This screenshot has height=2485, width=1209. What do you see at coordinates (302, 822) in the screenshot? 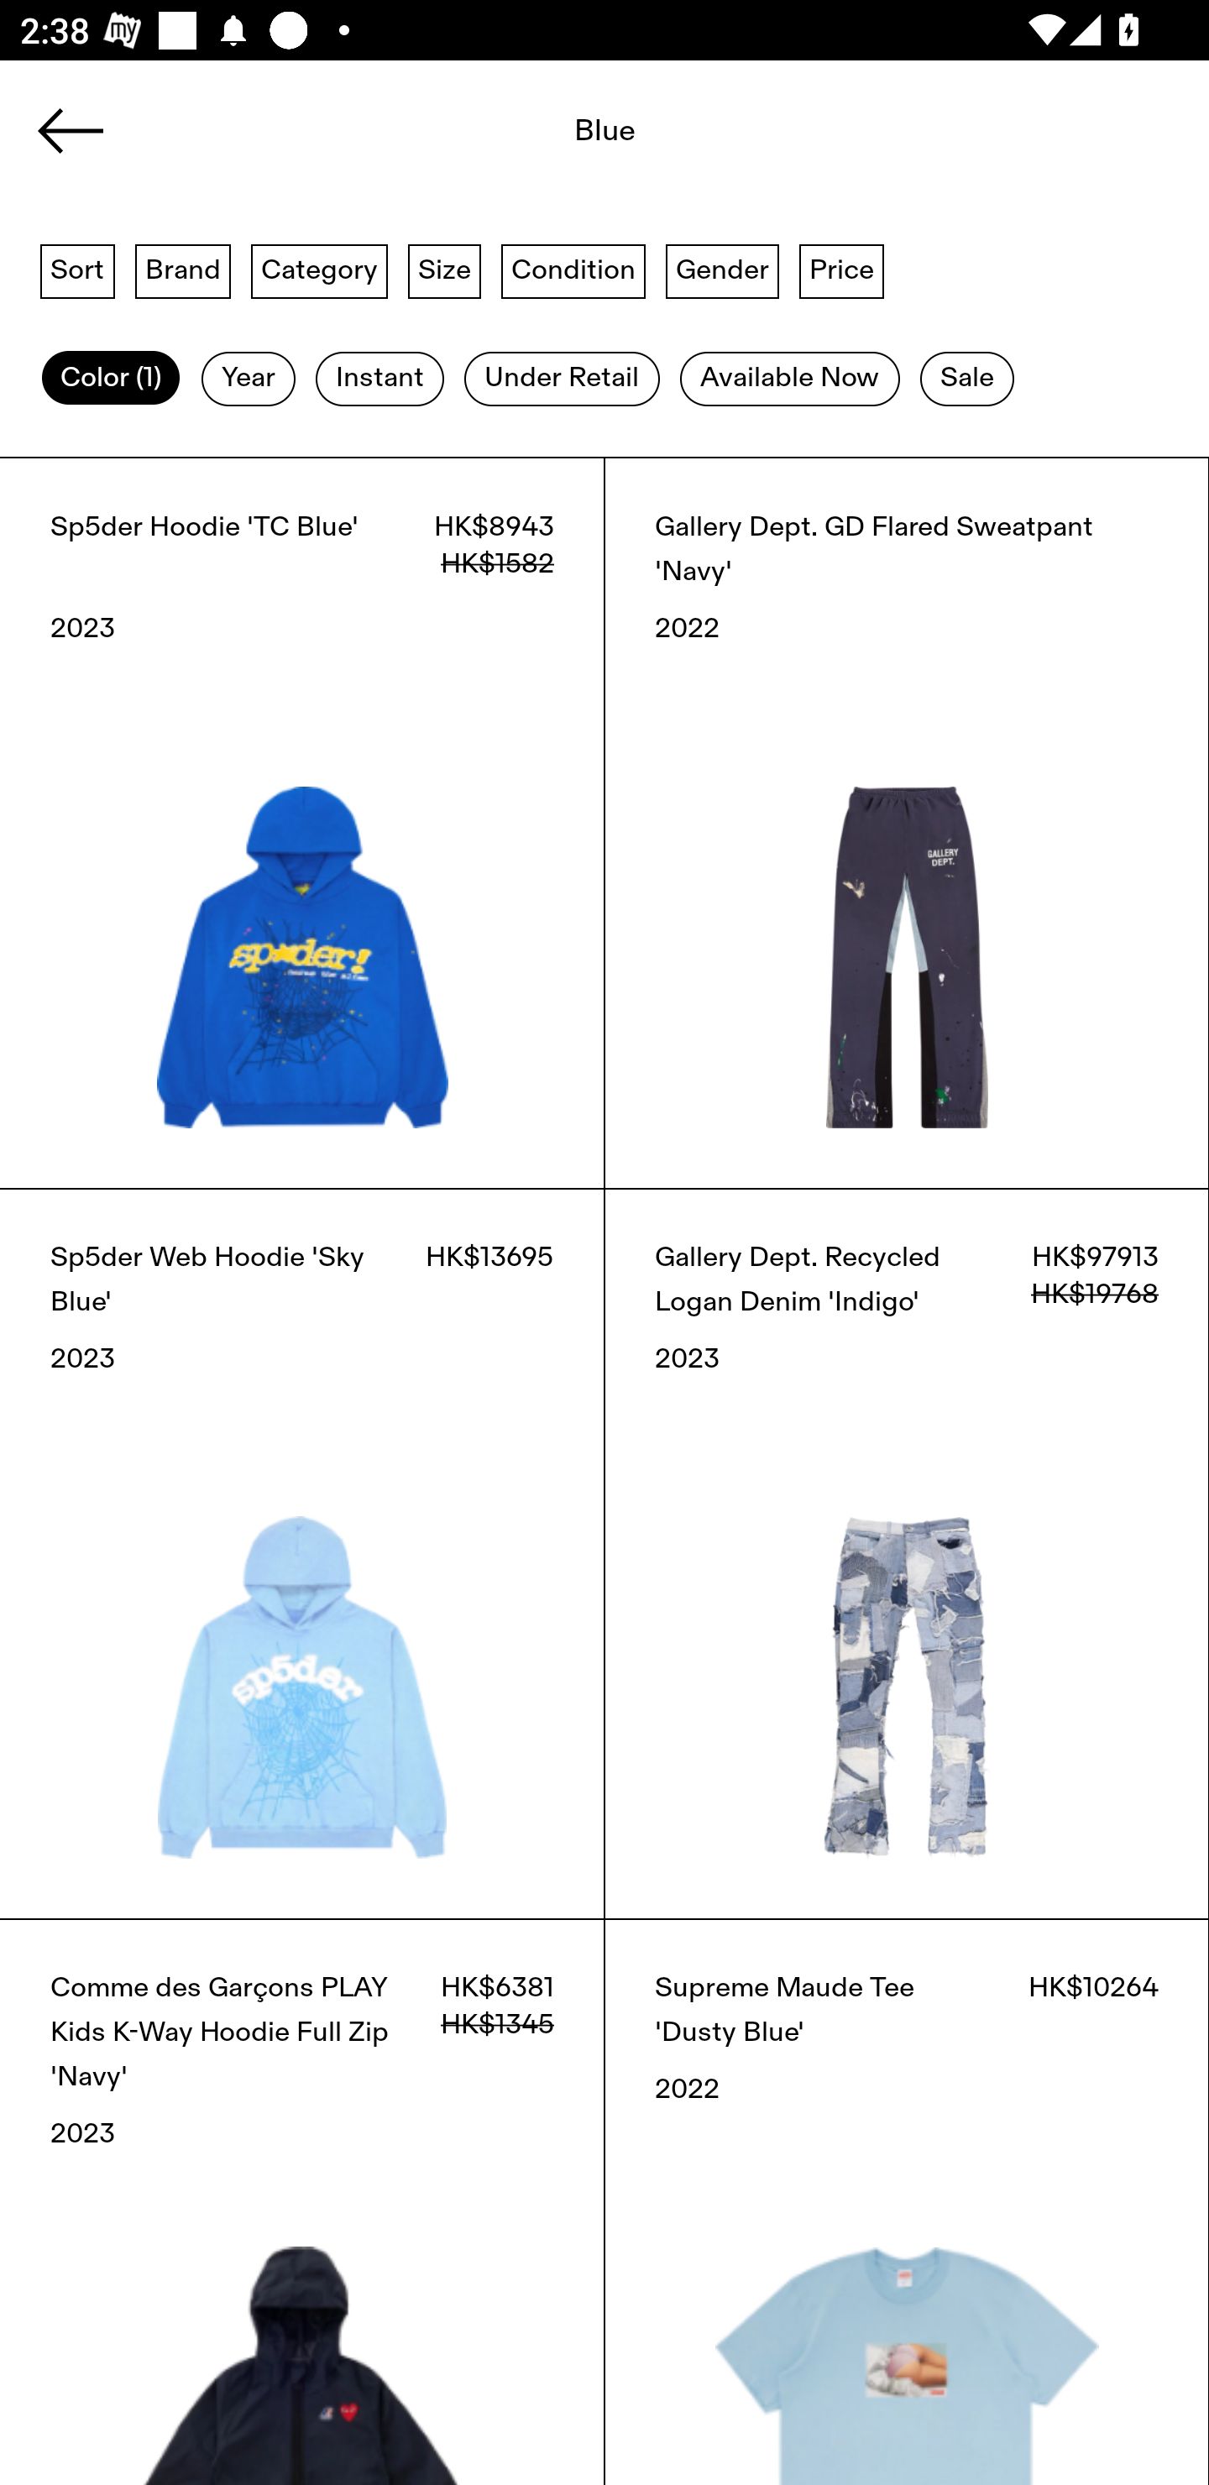
I see `Sp5der Hoodie 'TC Blue' HK$8943 HK$1582 2023` at bounding box center [302, 822].